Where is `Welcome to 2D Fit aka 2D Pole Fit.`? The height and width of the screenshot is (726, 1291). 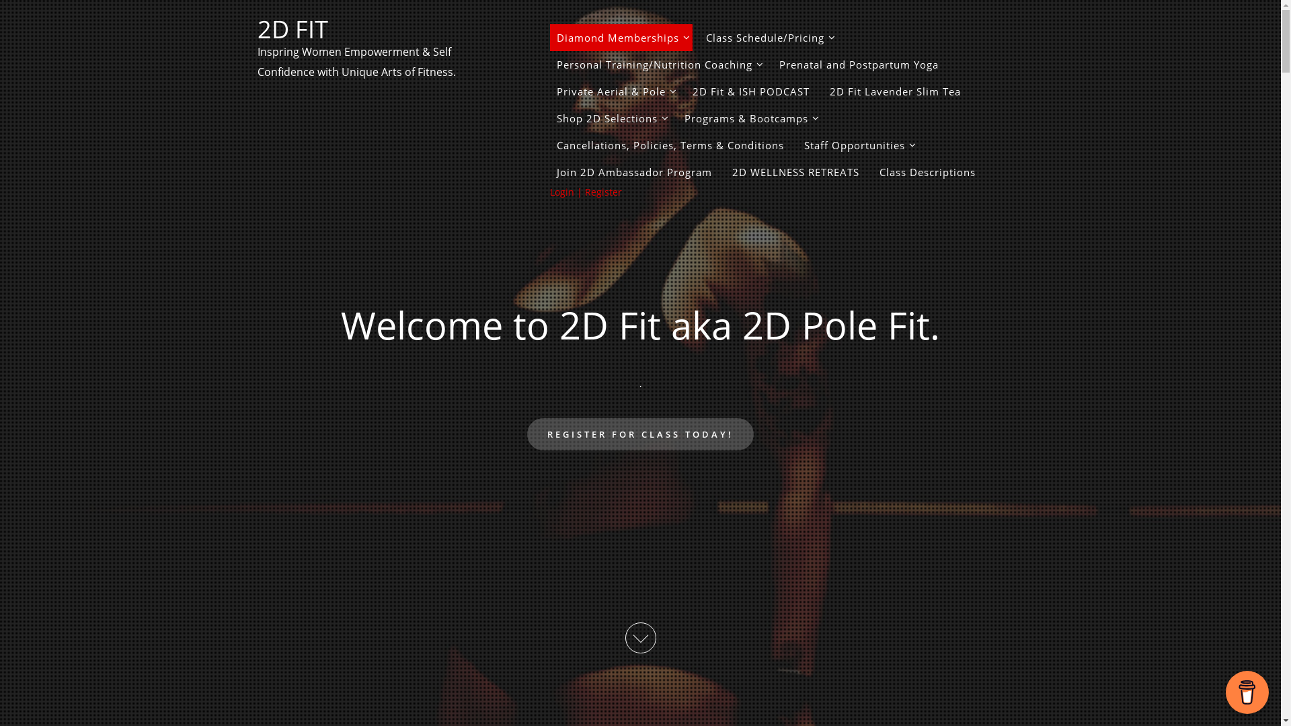 Welcome to 2D Fit aka 2D Pole Fit. is located at coordinates (640, 325).